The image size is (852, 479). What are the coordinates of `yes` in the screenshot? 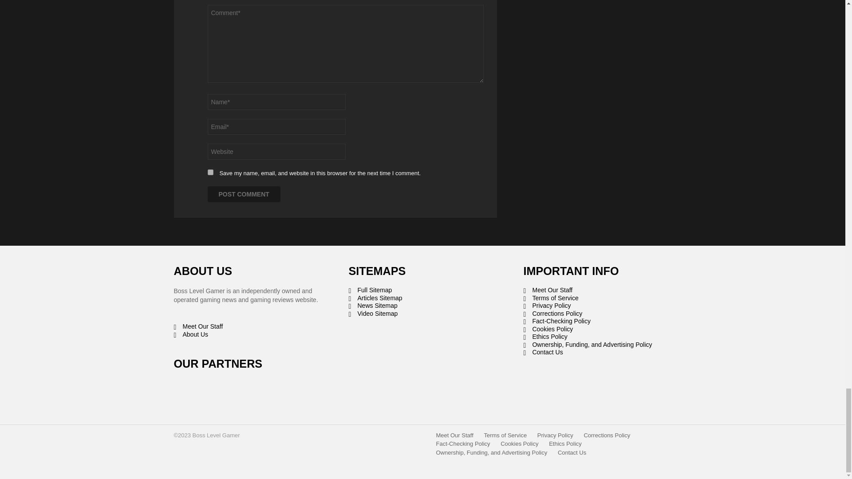 It's located at (210, 172).